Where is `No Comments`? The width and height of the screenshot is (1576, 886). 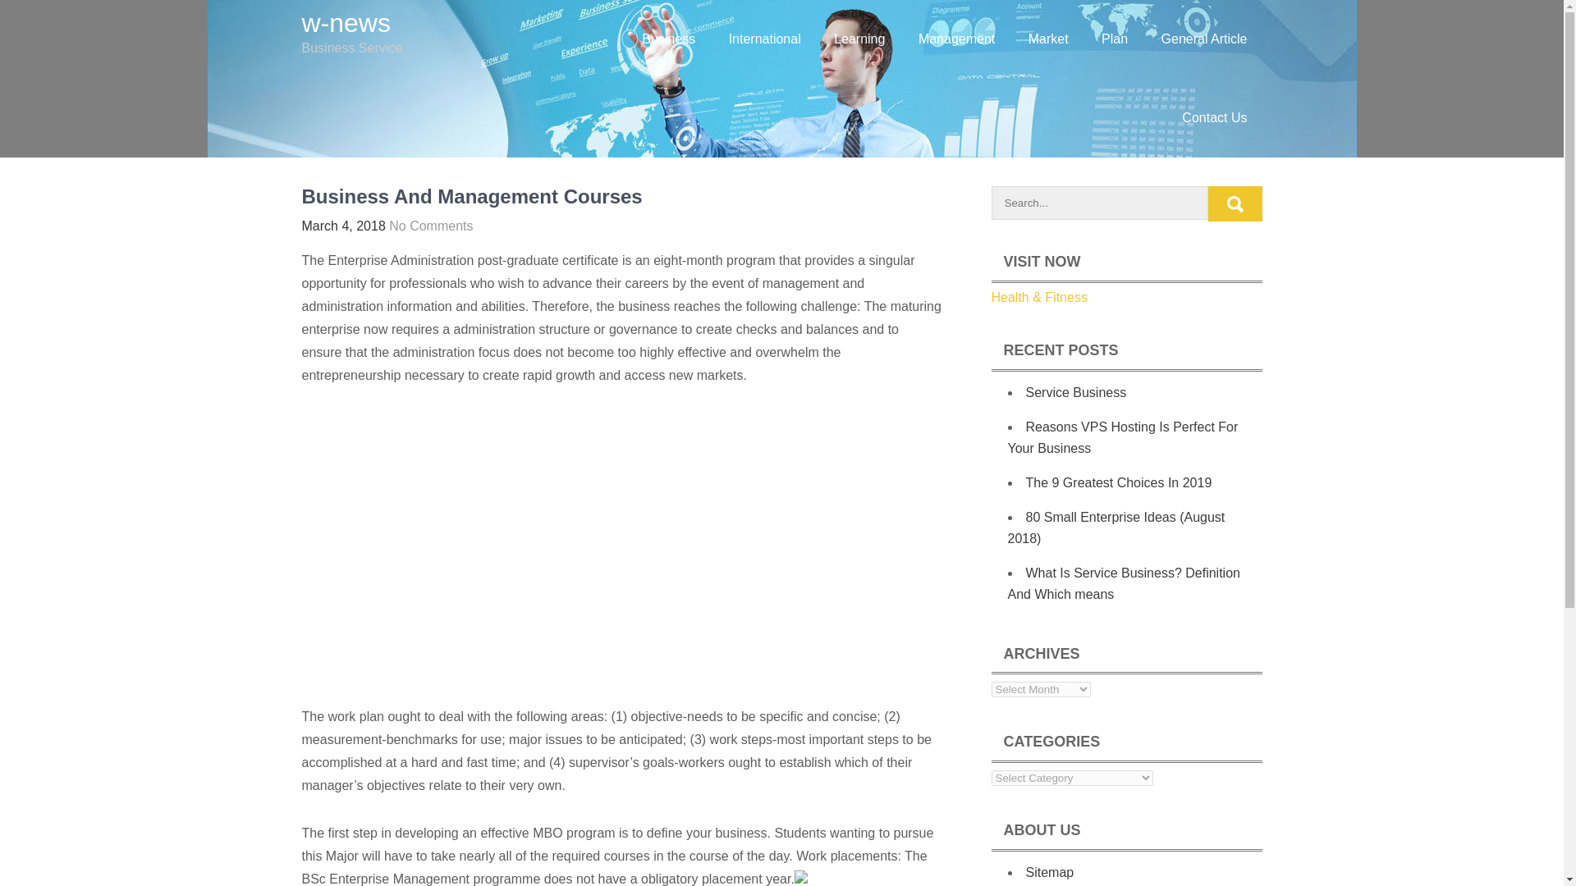 No Comments is located at coordinates (431, 226).